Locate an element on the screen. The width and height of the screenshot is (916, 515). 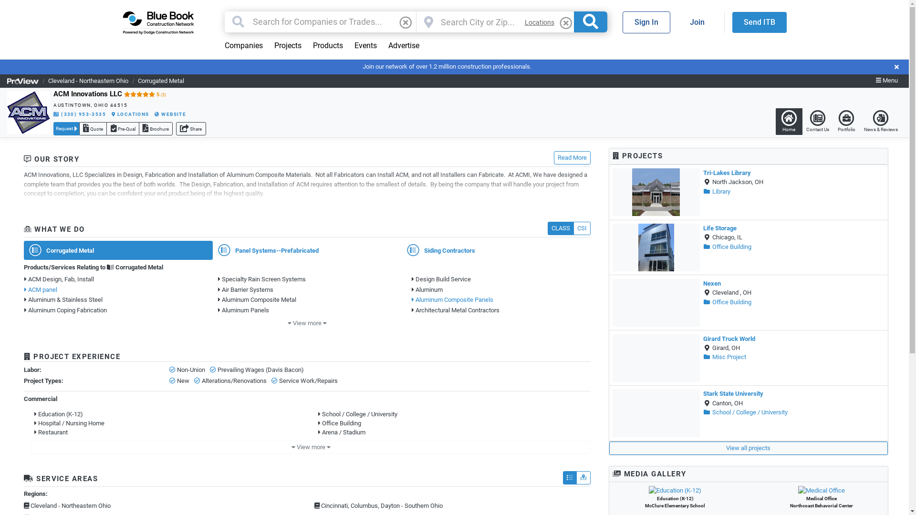
View more is located at coordinates (307, 324).